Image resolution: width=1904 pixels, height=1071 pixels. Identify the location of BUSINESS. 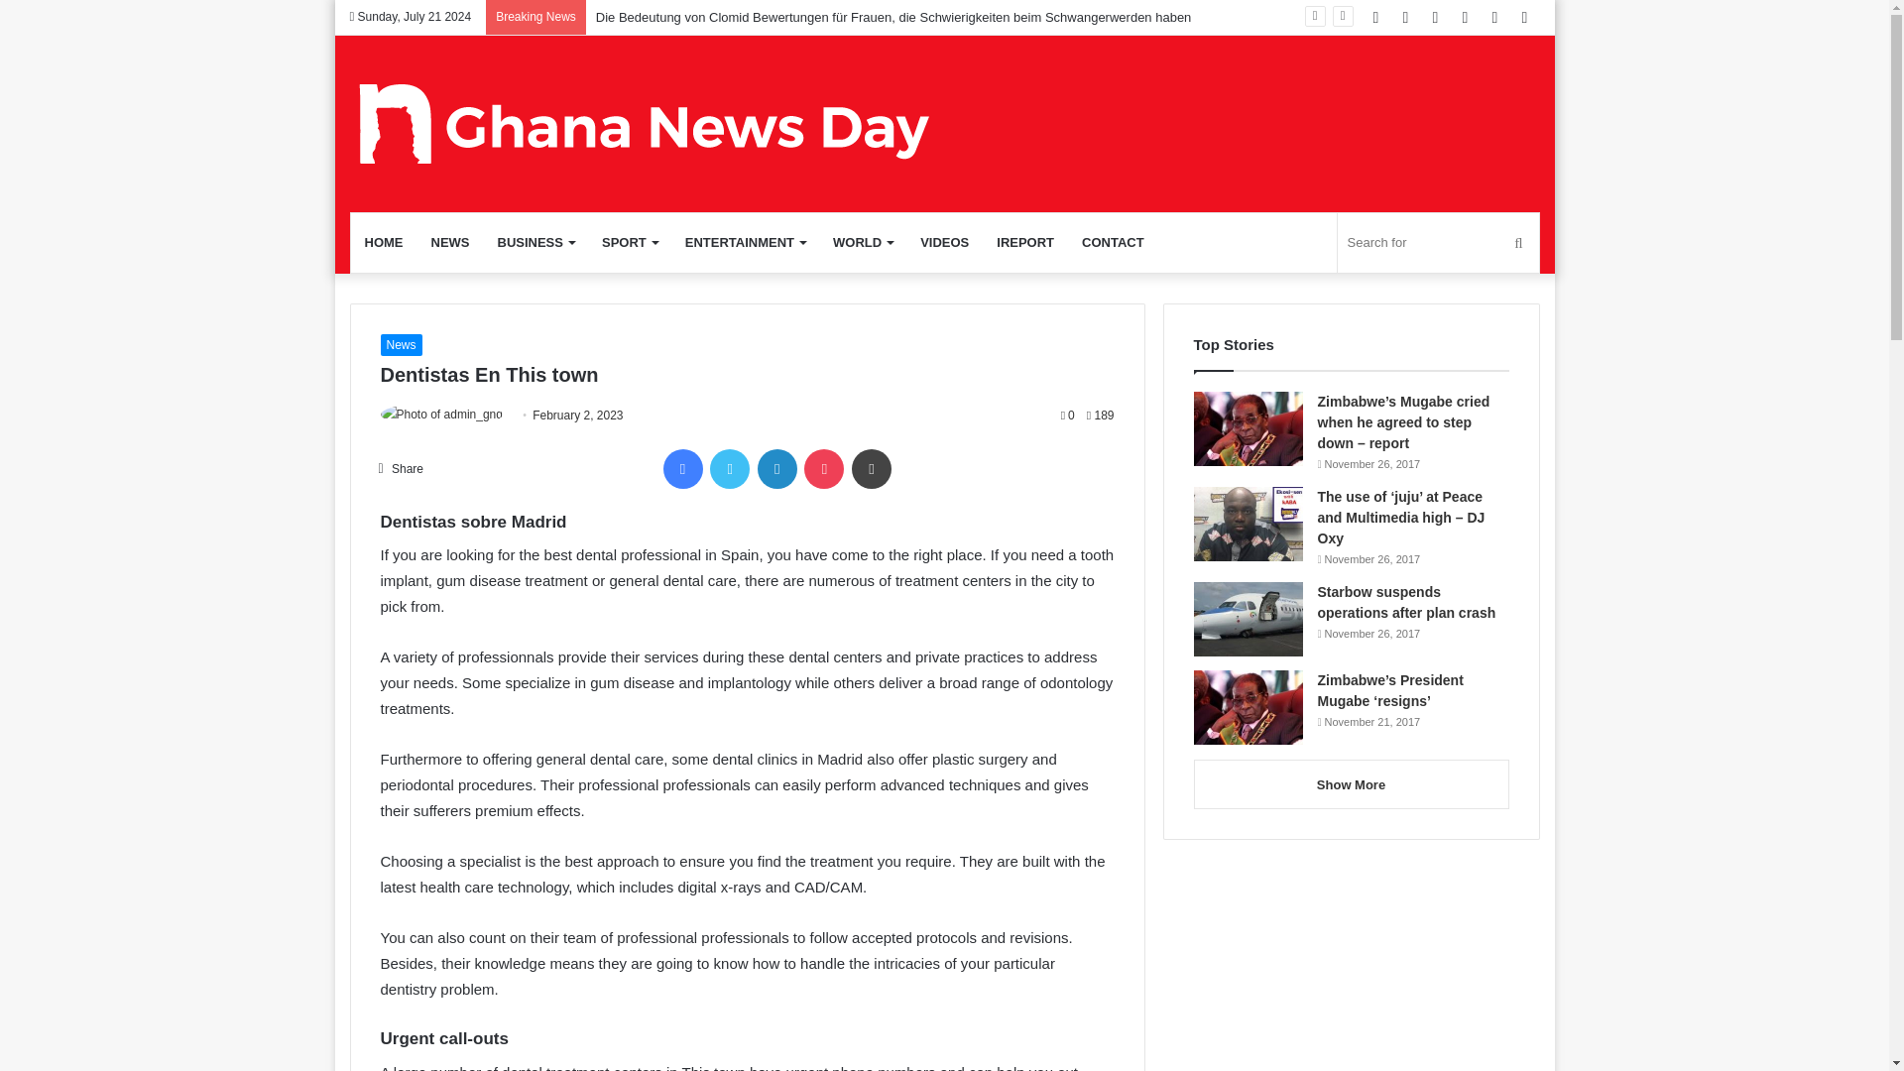
(535, 242).